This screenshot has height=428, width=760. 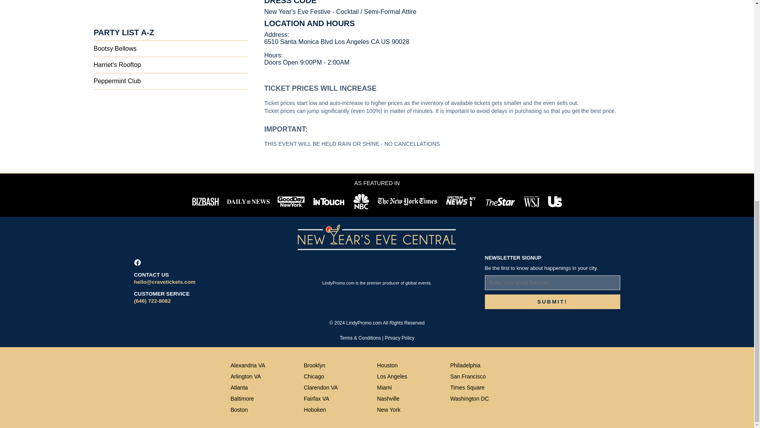 What do you see at coordinates (267, 365) in the screenshot?
I see `Alexandria VA` at bounding box center [267, 365].